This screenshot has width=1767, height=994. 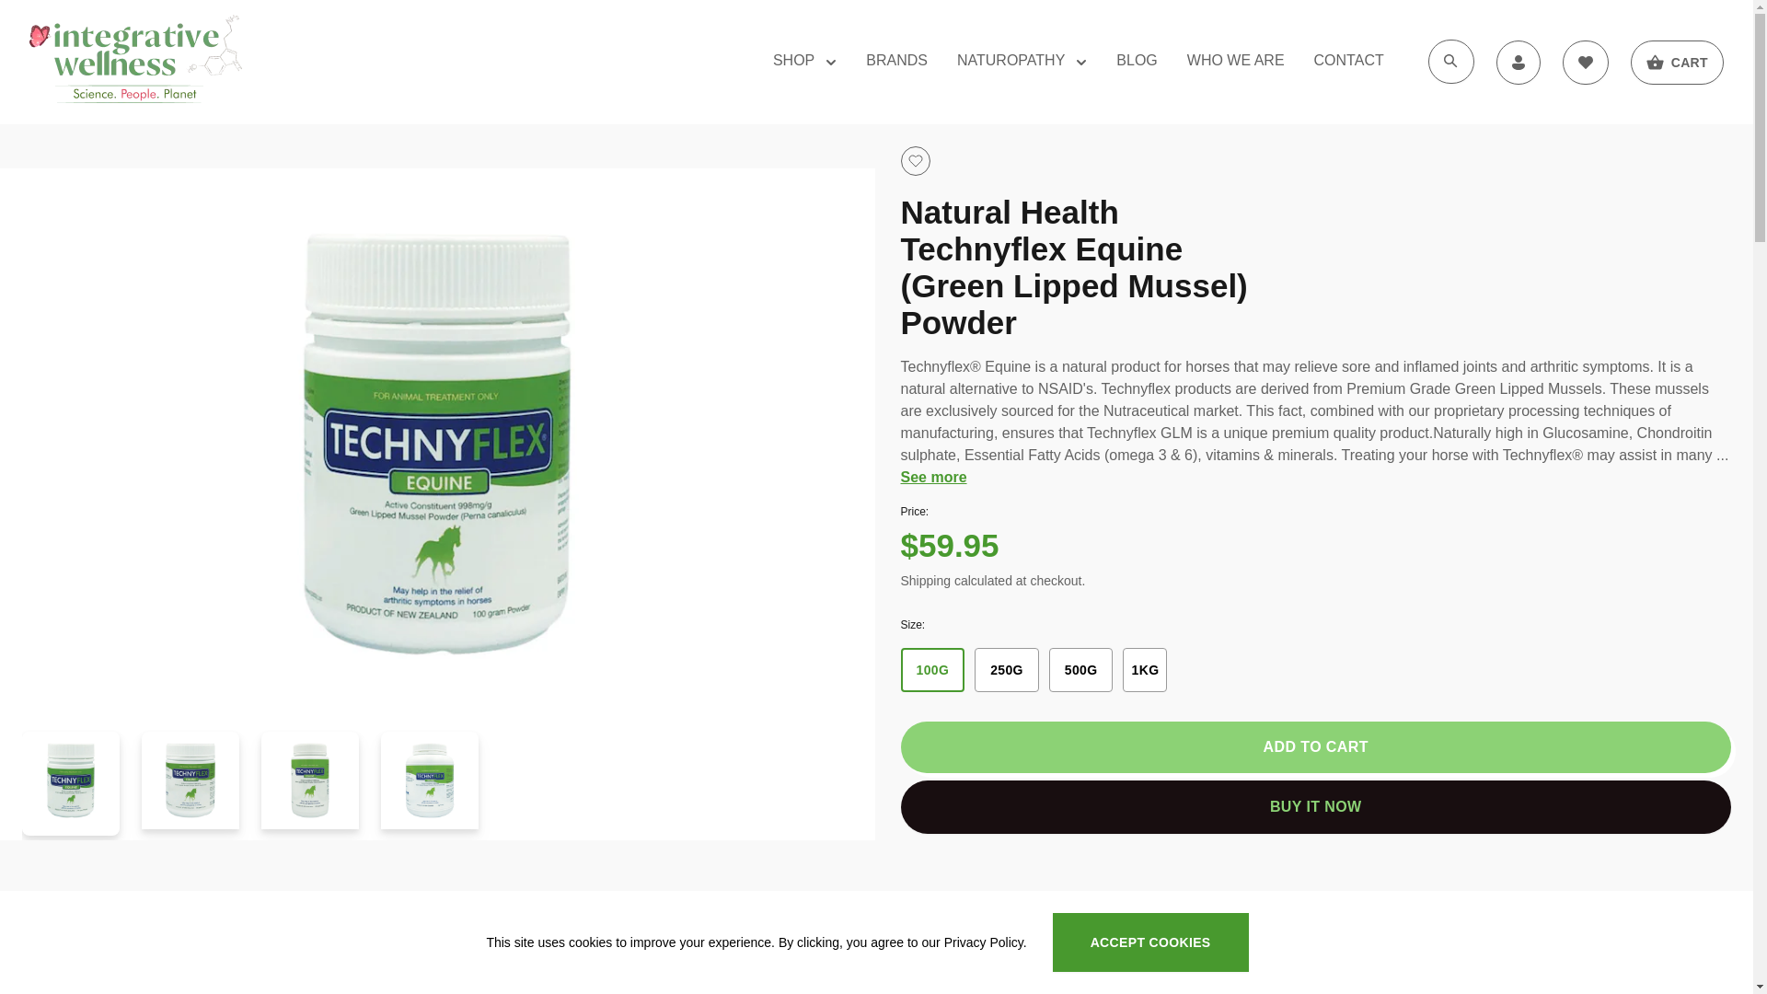 What do you see at coordinates (804, 63) in the screenshot?
I see `SHOP` at bounding box center [804, 63].